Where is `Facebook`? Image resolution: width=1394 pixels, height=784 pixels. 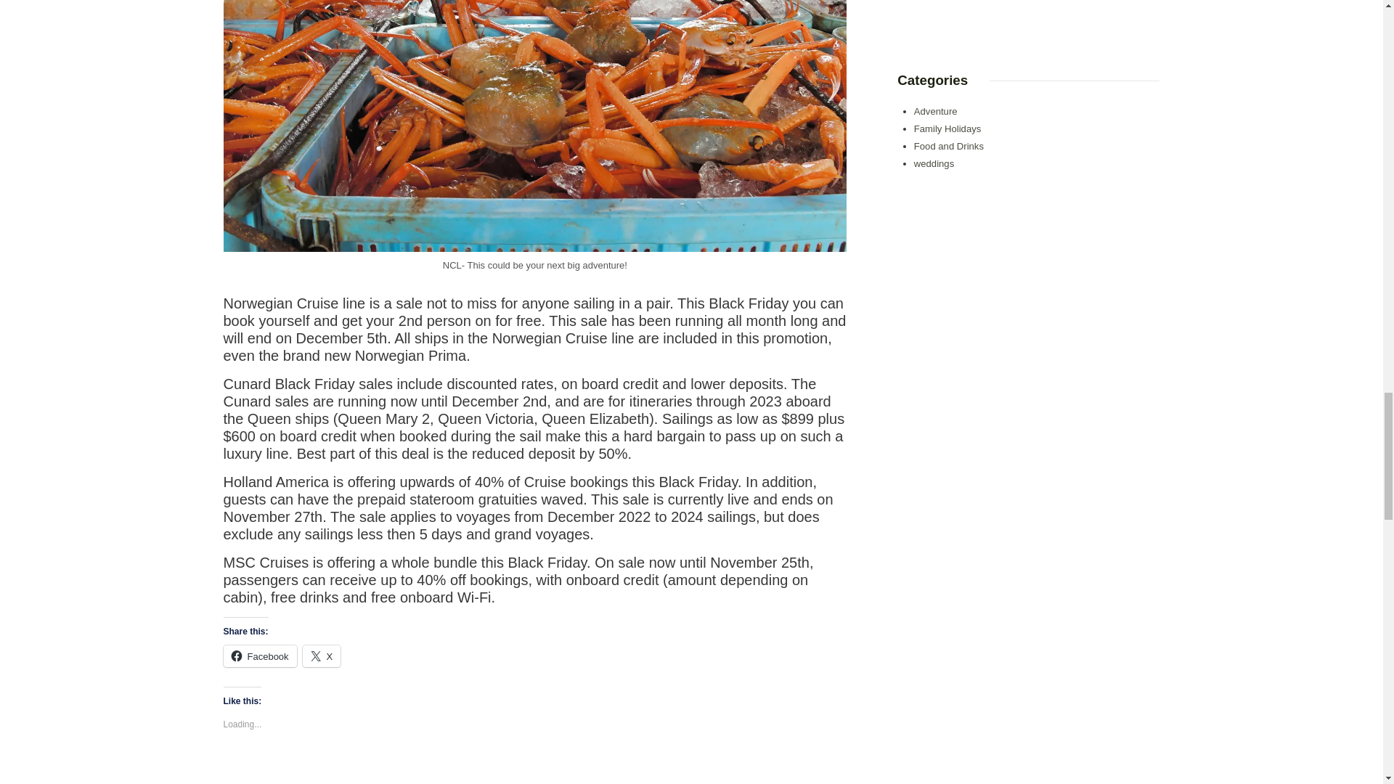
Facebook is located at coordinates (260, 656).